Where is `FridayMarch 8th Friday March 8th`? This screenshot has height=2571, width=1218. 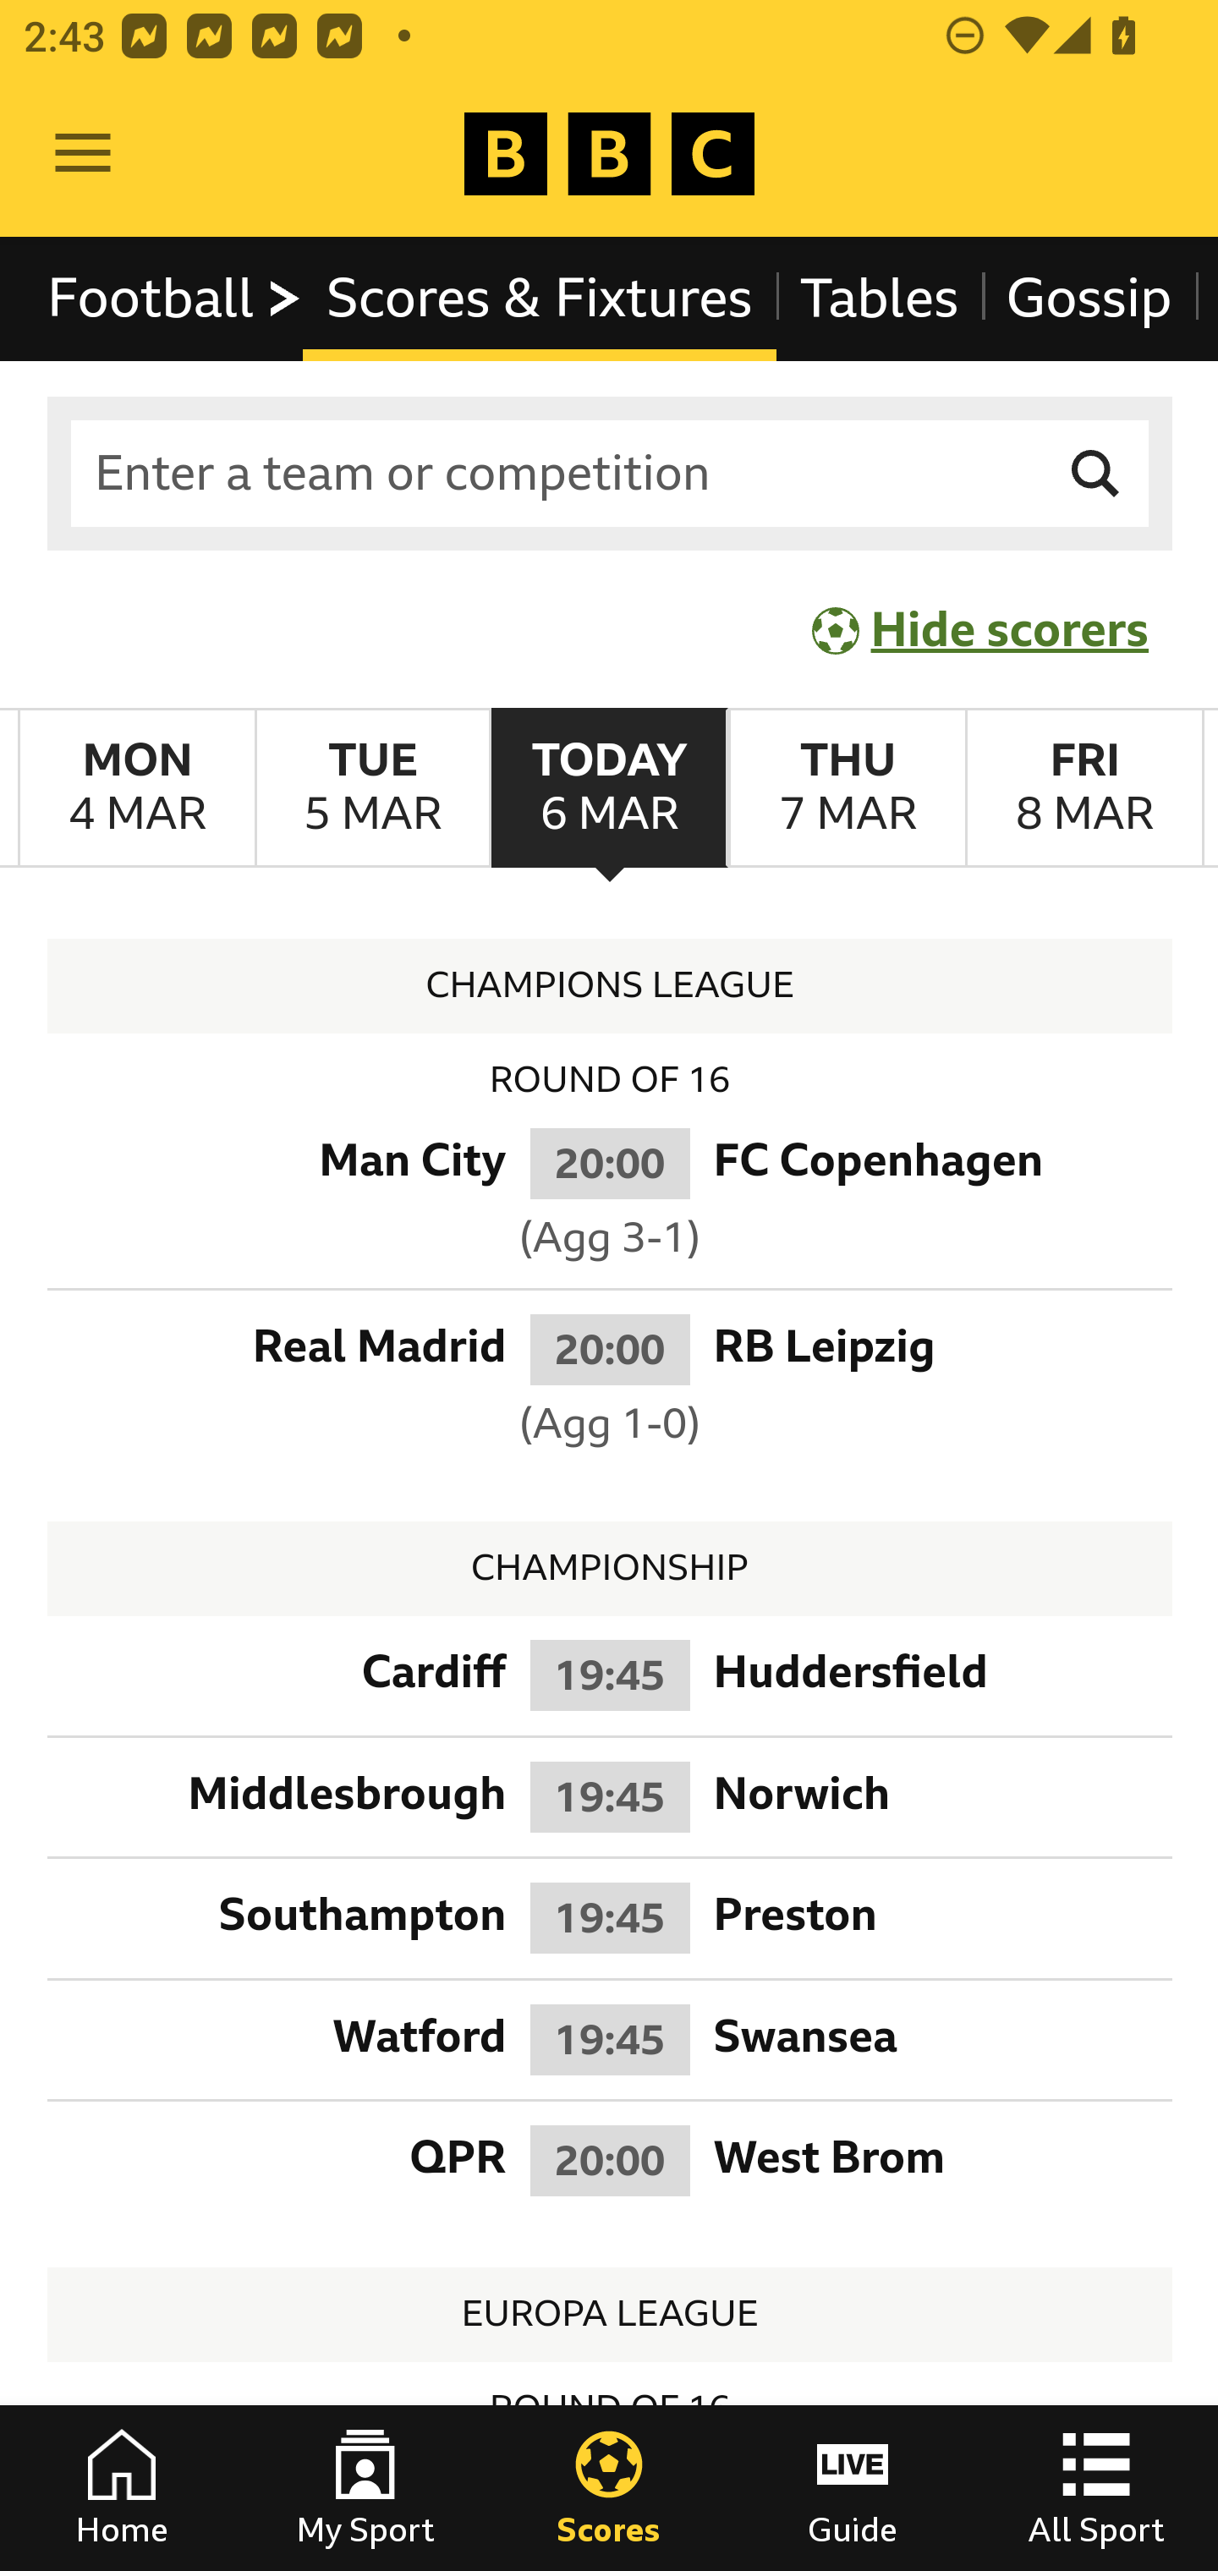
FridayMarch 8th Friday March 8th is located at coordinates (1084, 788).